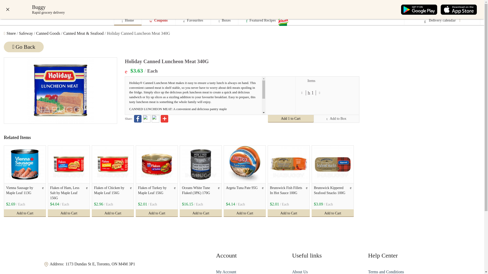 The width and height of the screenshot is (488, 274). I want to click on Flakes of Chicken by Maple Leaf 156G, so click(112, 193).